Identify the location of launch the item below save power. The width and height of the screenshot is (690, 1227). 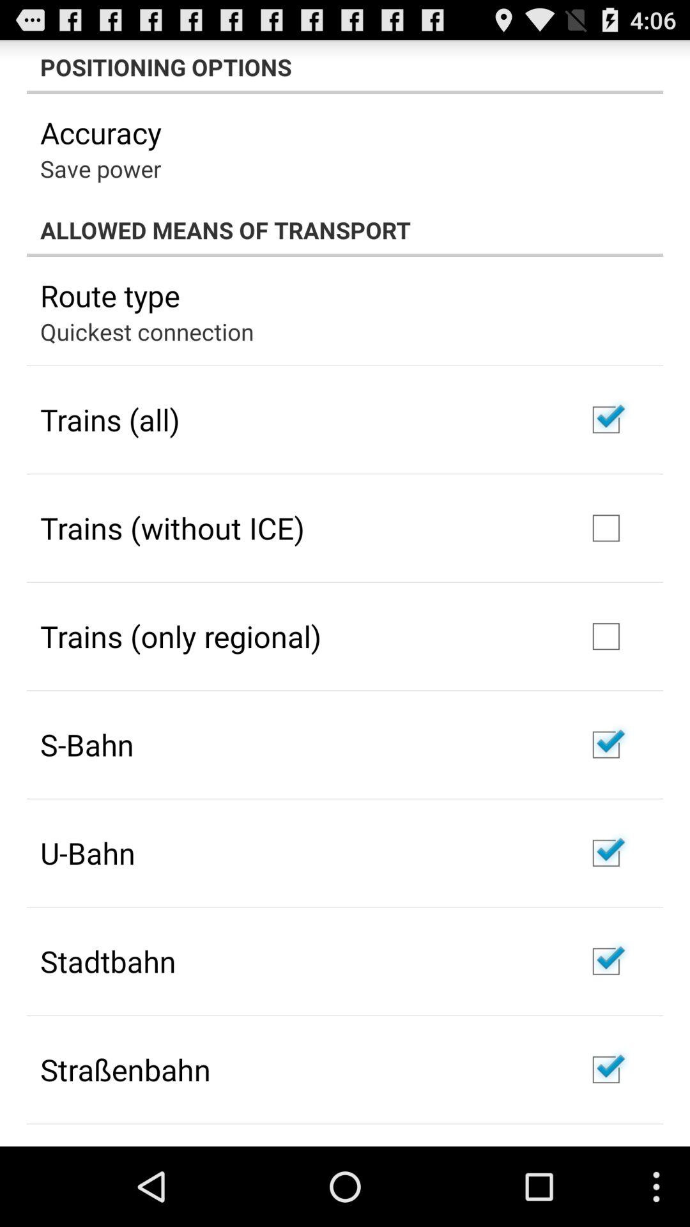
(345, 230).